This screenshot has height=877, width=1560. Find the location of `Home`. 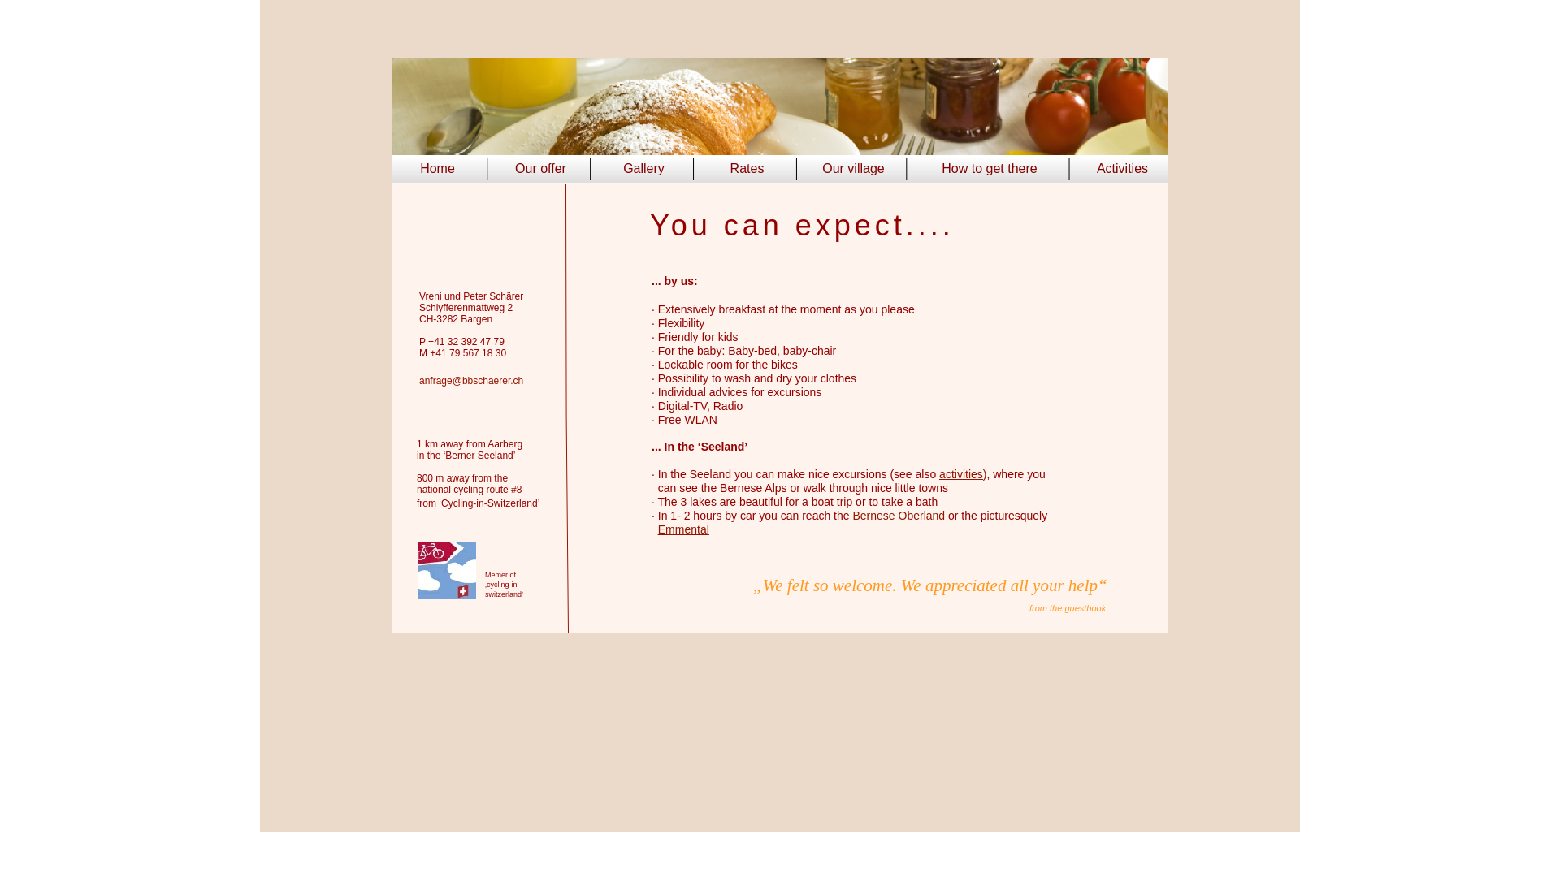

Home is located at coordinates (437, 170).